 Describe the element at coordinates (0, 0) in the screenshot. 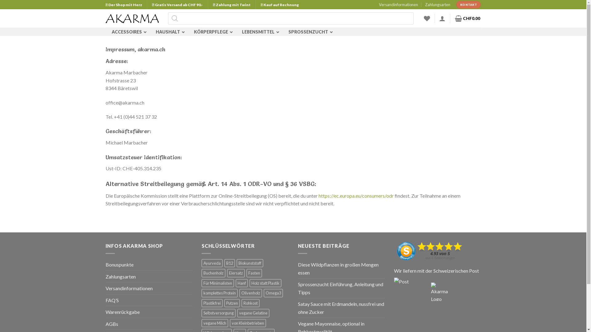

I see `Skip to content` at that location.